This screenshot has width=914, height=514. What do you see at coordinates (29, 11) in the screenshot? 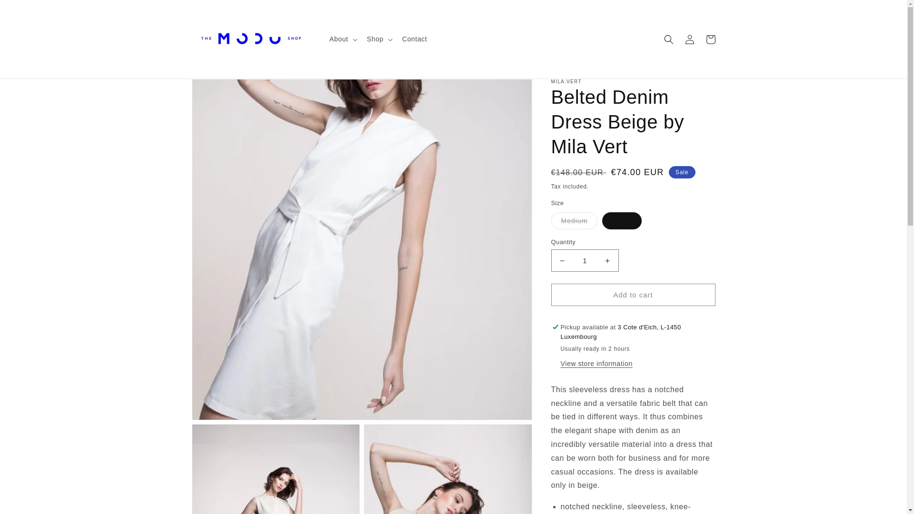
I see `Skip to content` at bounding box center [29, 11].